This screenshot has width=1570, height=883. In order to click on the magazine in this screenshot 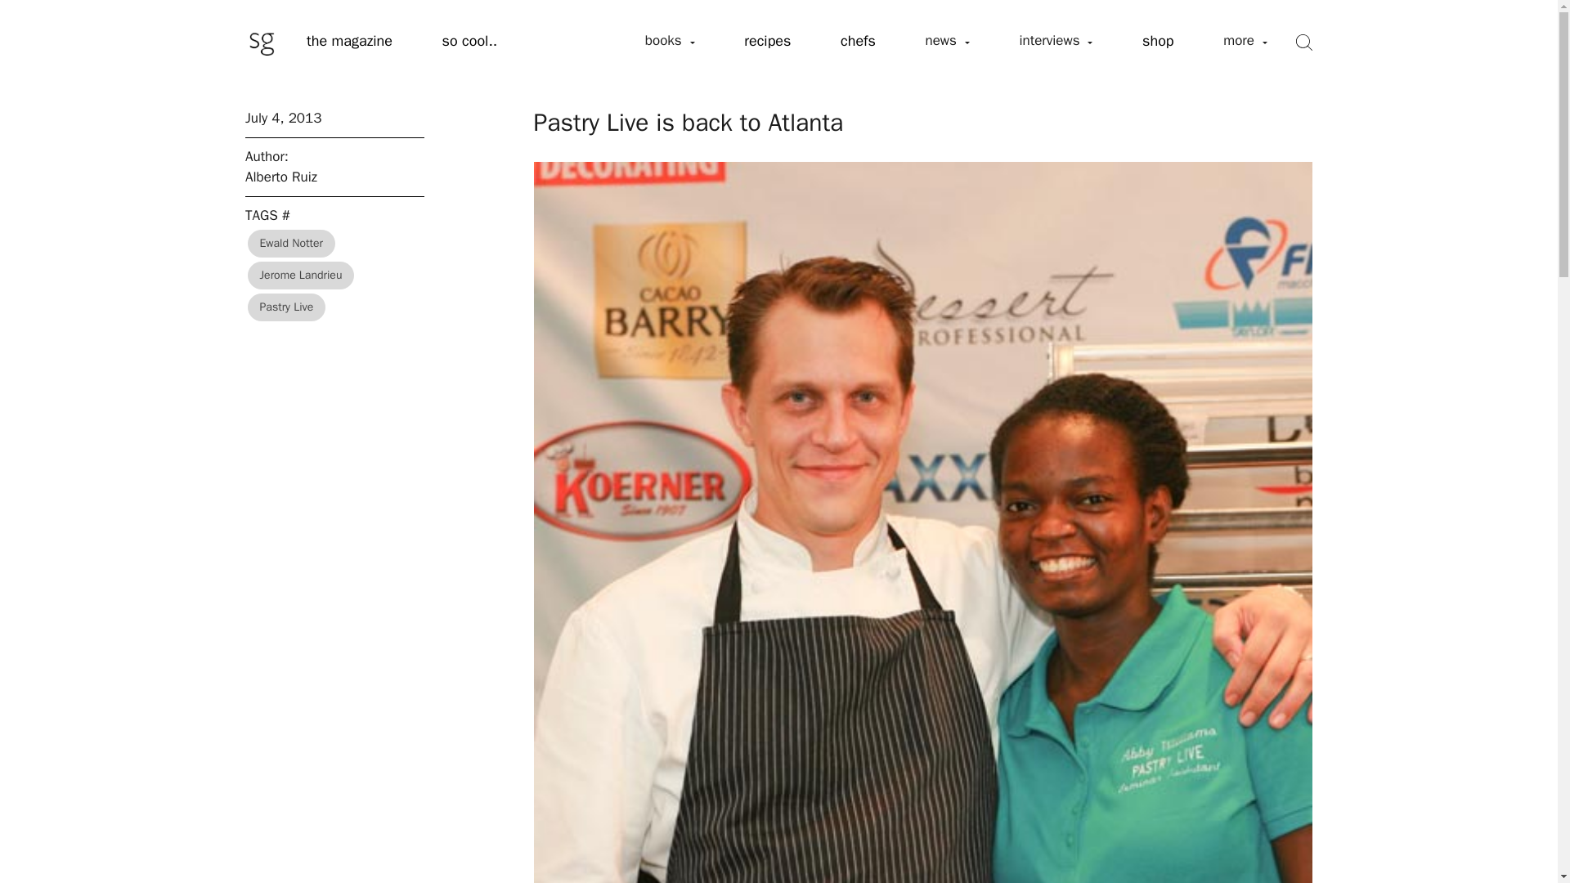, I will do `click(350, 42)`.